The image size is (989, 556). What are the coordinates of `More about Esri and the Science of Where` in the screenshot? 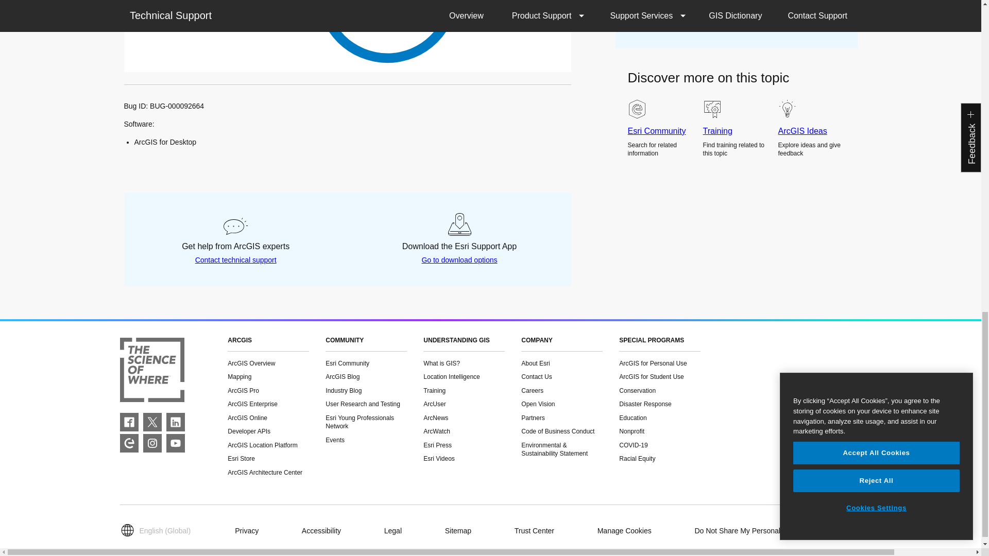 It's located at (151, 371).